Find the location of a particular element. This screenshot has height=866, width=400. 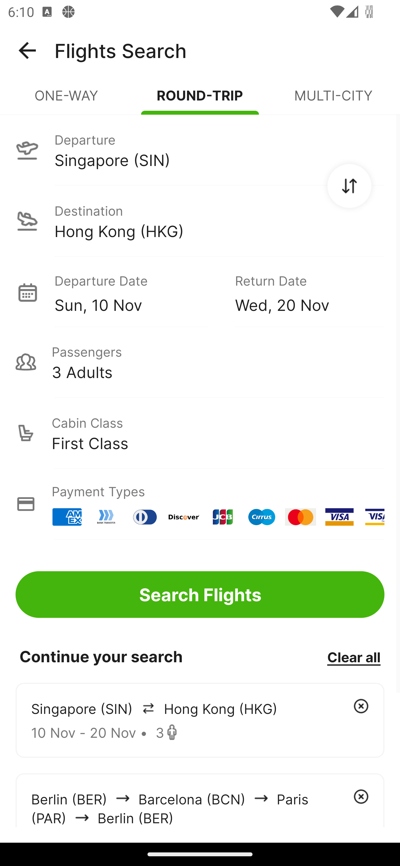

Payment Types is located at coordinates (200, 504).